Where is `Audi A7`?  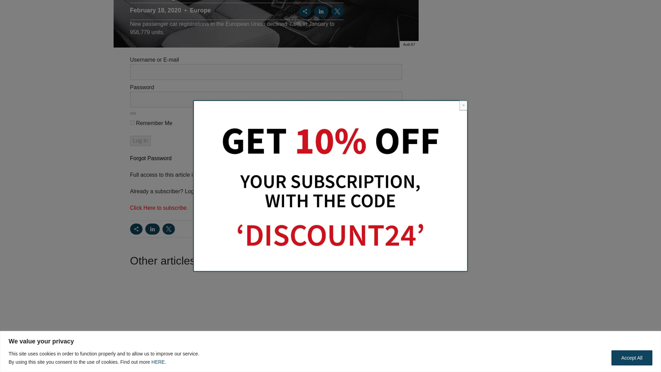 Audi A7 is located at coordinates (409, 45).